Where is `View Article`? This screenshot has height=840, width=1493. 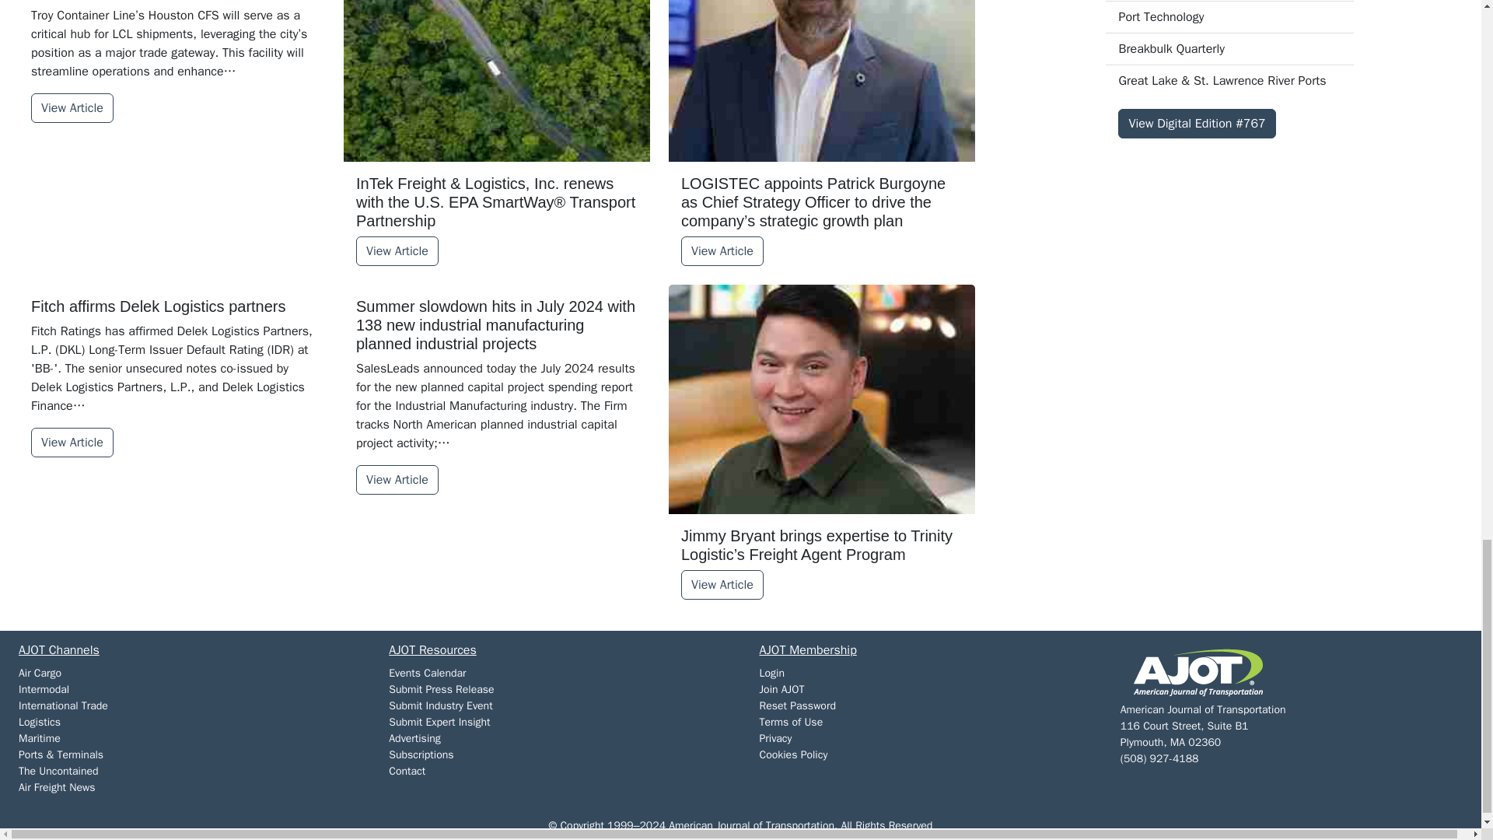
View Article is located at coordinates (722, 250).